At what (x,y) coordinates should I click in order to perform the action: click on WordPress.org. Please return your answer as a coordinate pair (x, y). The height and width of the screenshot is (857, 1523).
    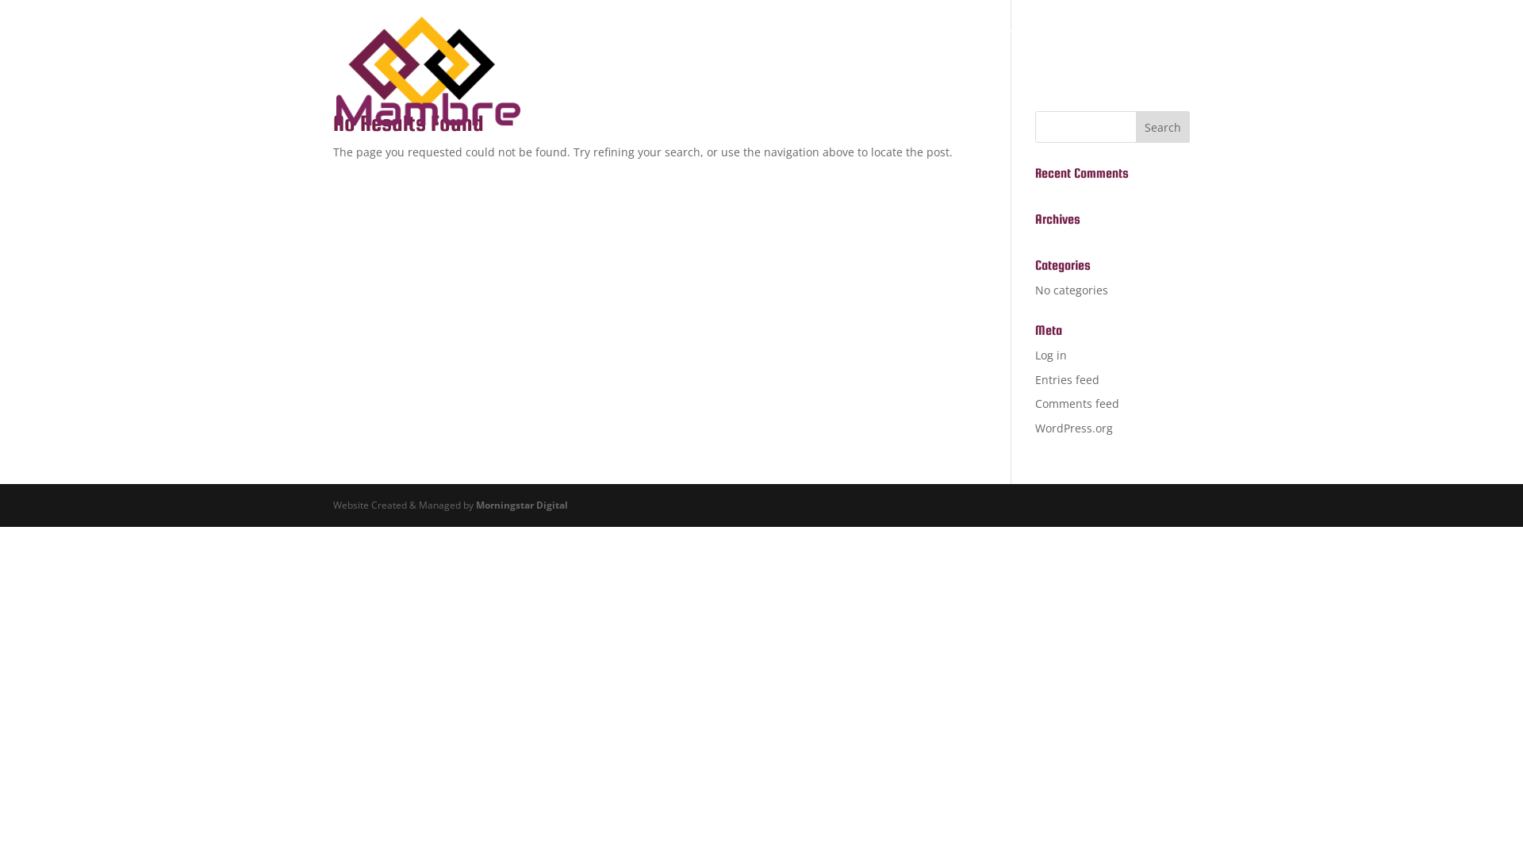
    Looking at the image, I should click on (1074, 428).